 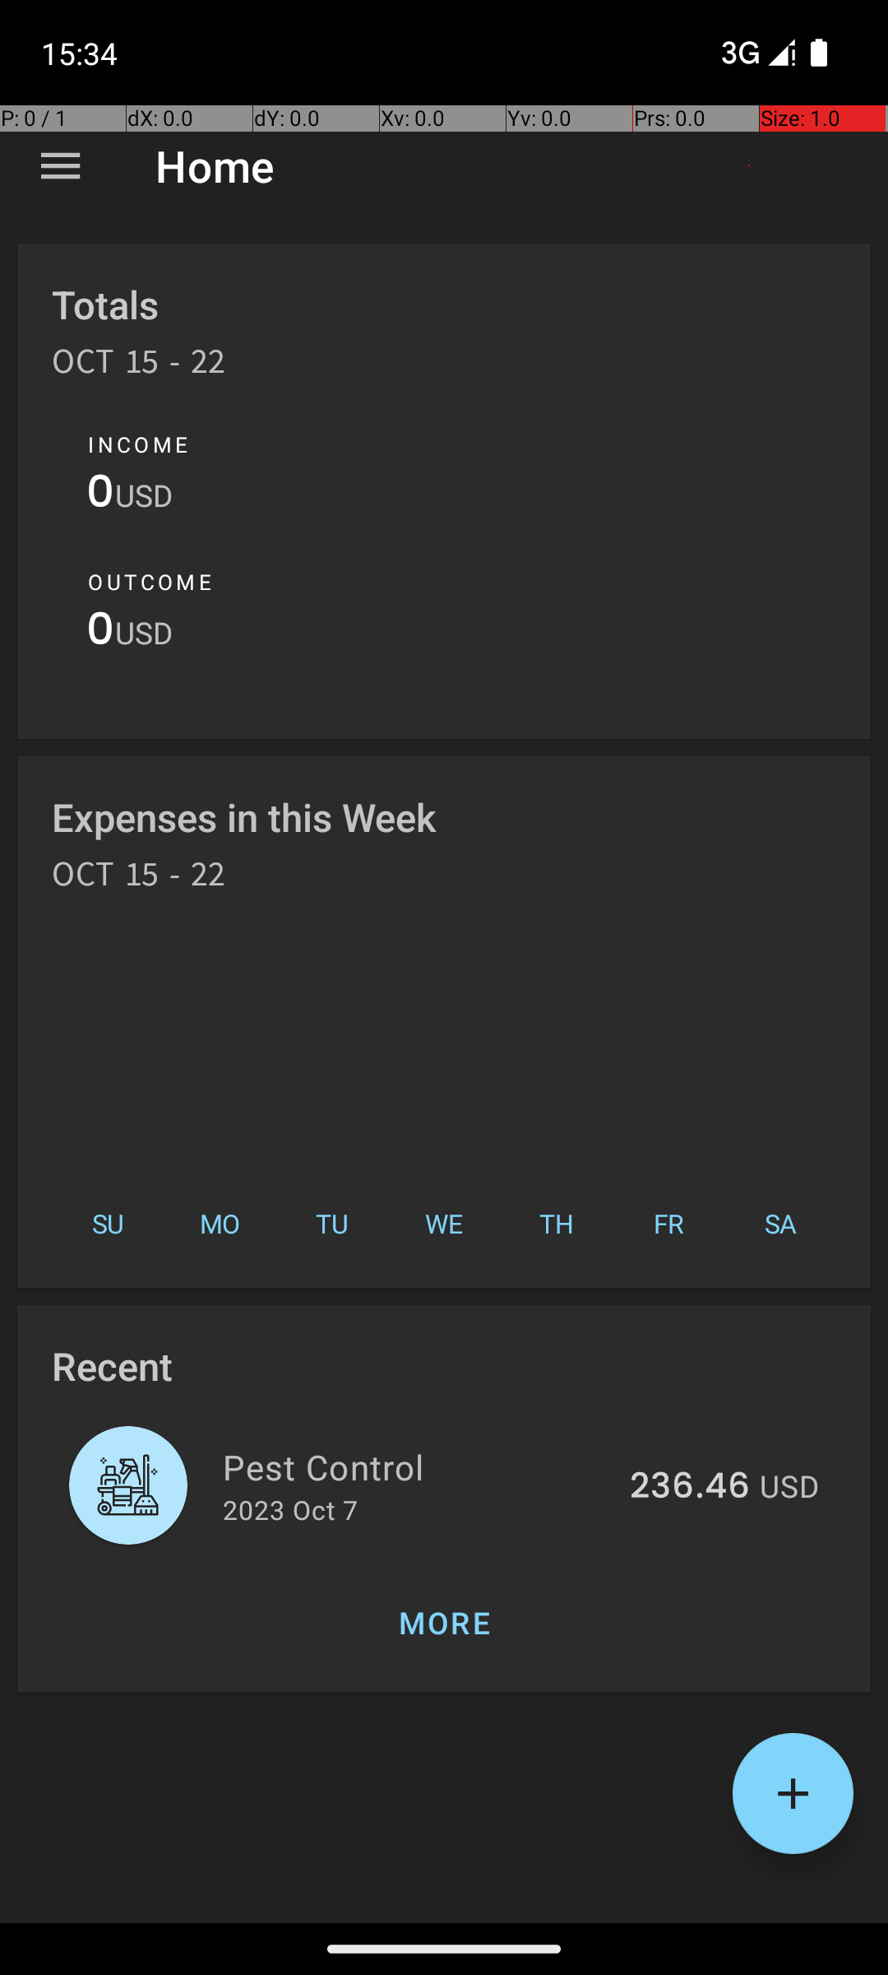 I want to click on 236.46, so click(x=690, y=1487).